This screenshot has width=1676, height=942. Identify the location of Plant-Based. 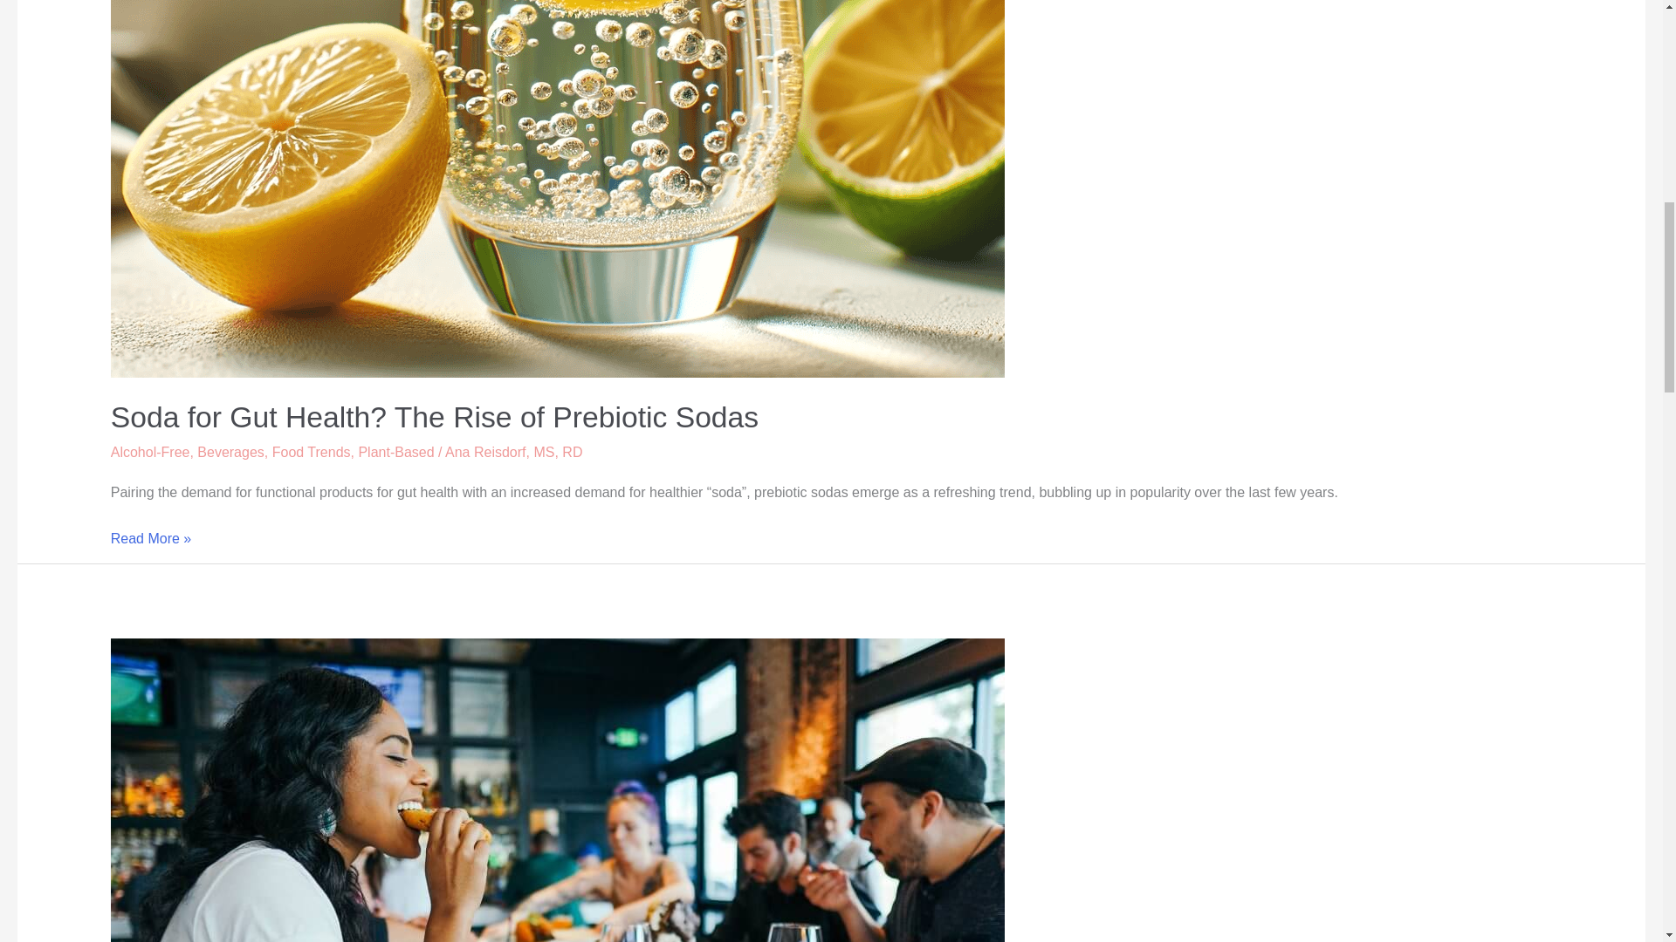
(396, 452).